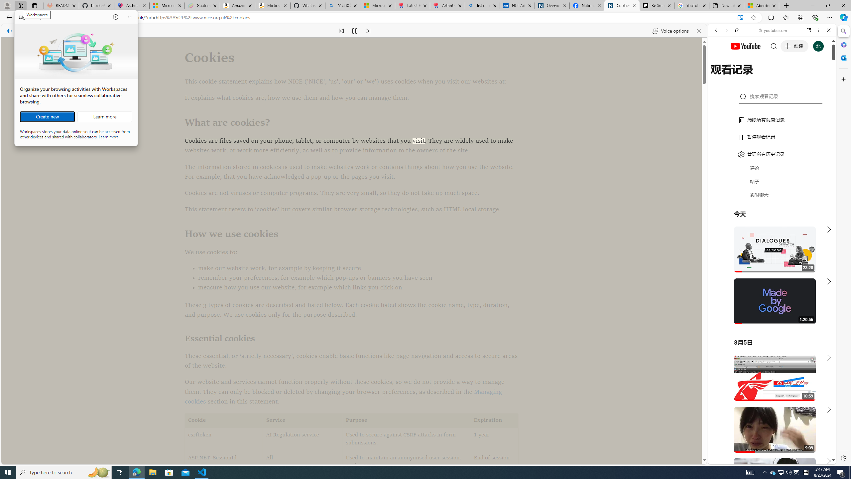 This screenshot has height=479, width=851. I want to click on End of session, so click(494, 462).